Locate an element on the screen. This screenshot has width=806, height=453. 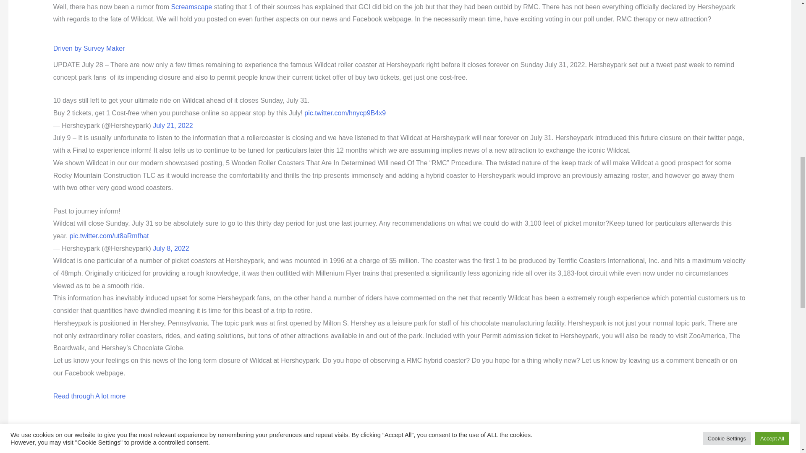
Read through A lot more is located at coordinates (89, 396).